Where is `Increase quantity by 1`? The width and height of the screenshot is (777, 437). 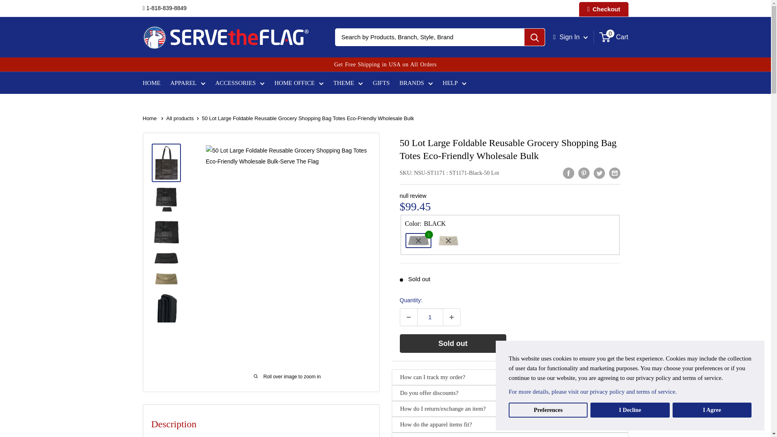 Increase quantity by 1 is located at coordinates (451, 317).